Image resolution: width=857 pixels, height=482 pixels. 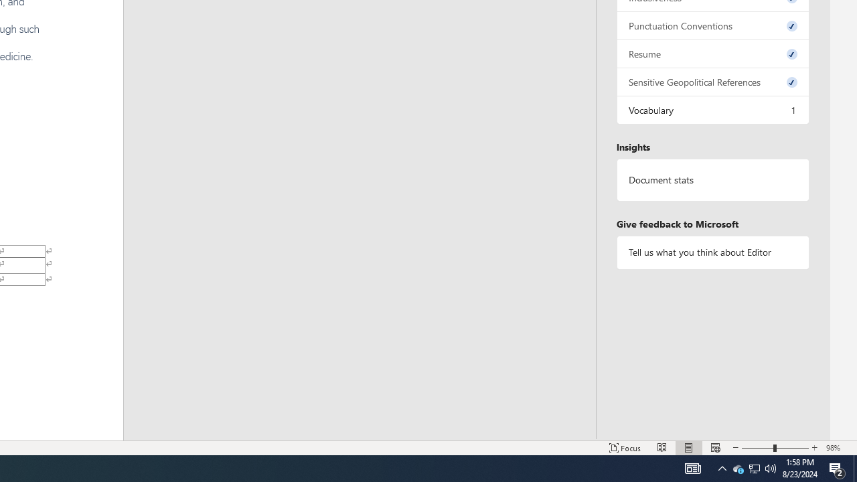 I want to click on Vocabulary, 1 issue. Press space or enter to review items., so click(x=712, y=110).